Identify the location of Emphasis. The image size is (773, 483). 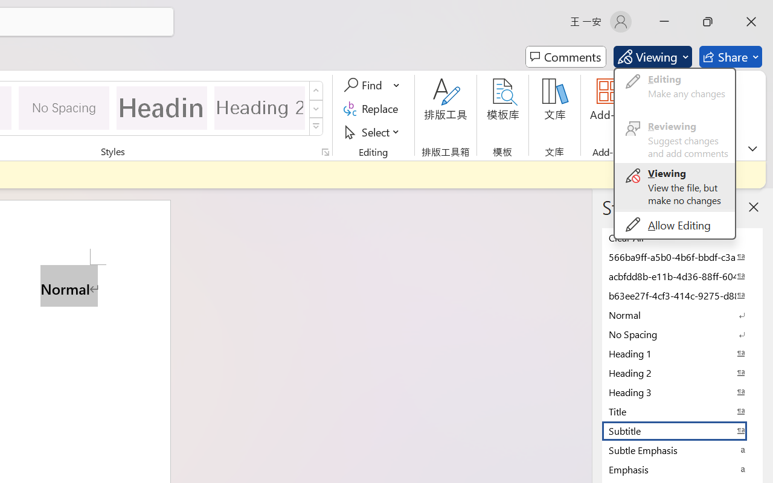
(682, 469).